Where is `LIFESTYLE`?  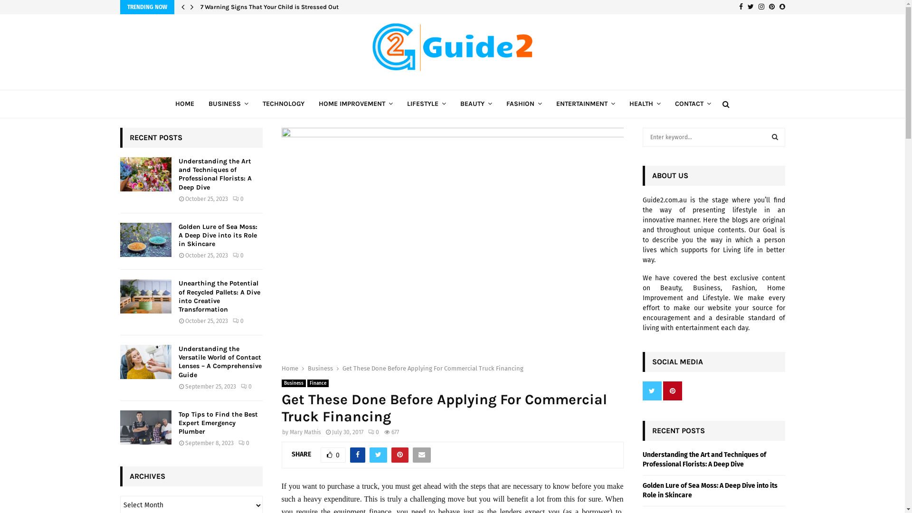
LIFESTYLE is located at coordinates (427, 104).